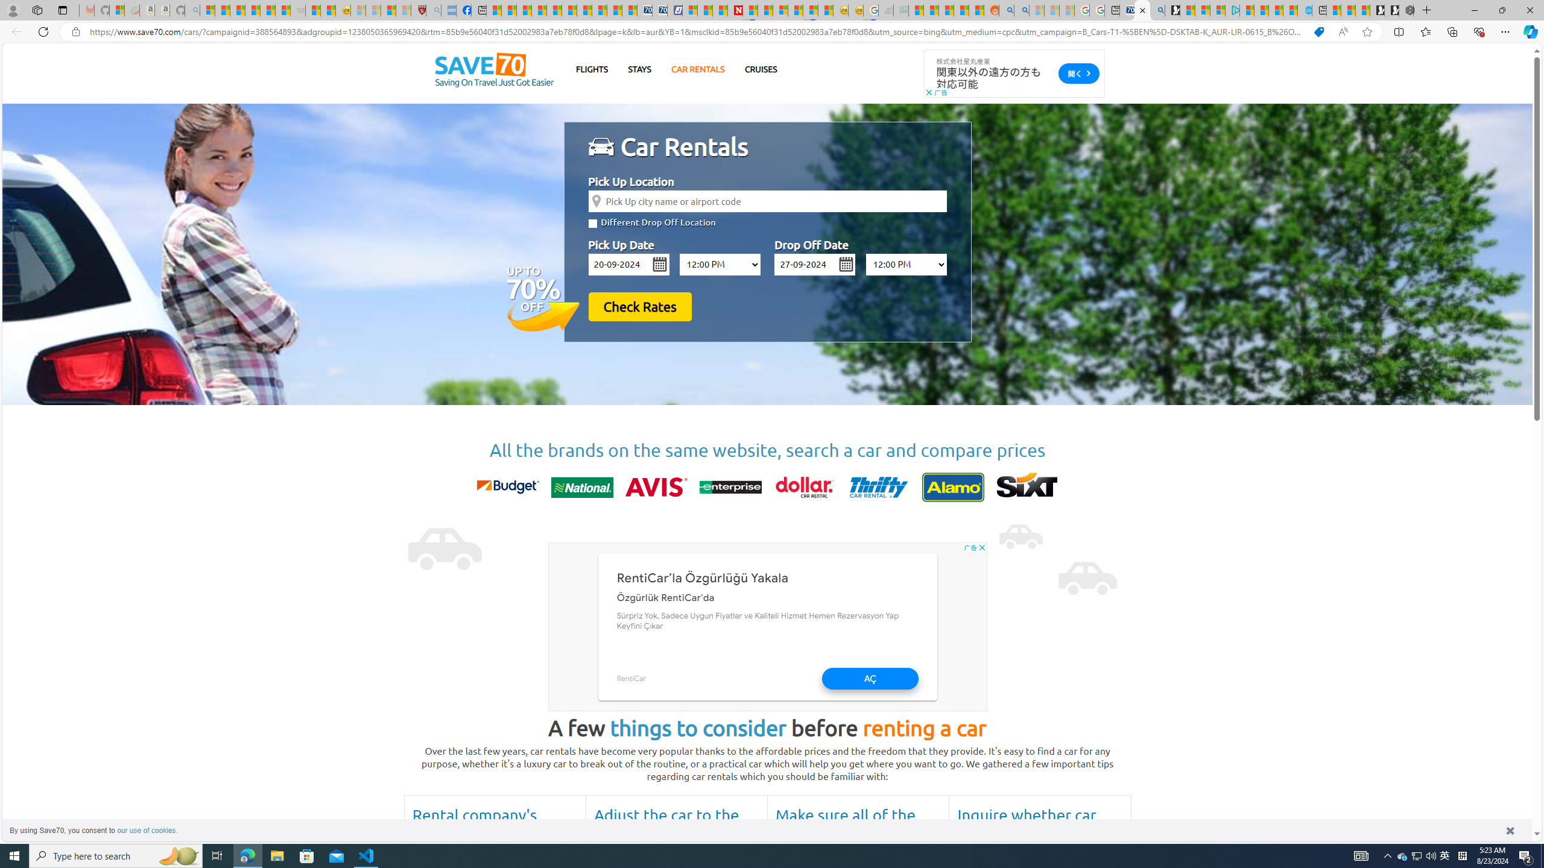 The height and width of the screenshot is (868, 1544). I want to click on Cheap Car Rentals - Save70.com, so click(1142, 10).